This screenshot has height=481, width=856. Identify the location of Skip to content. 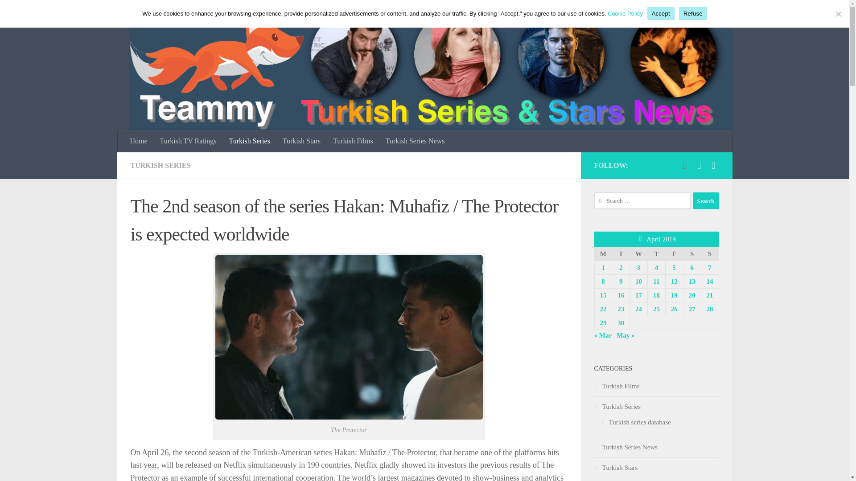
(35, 12).